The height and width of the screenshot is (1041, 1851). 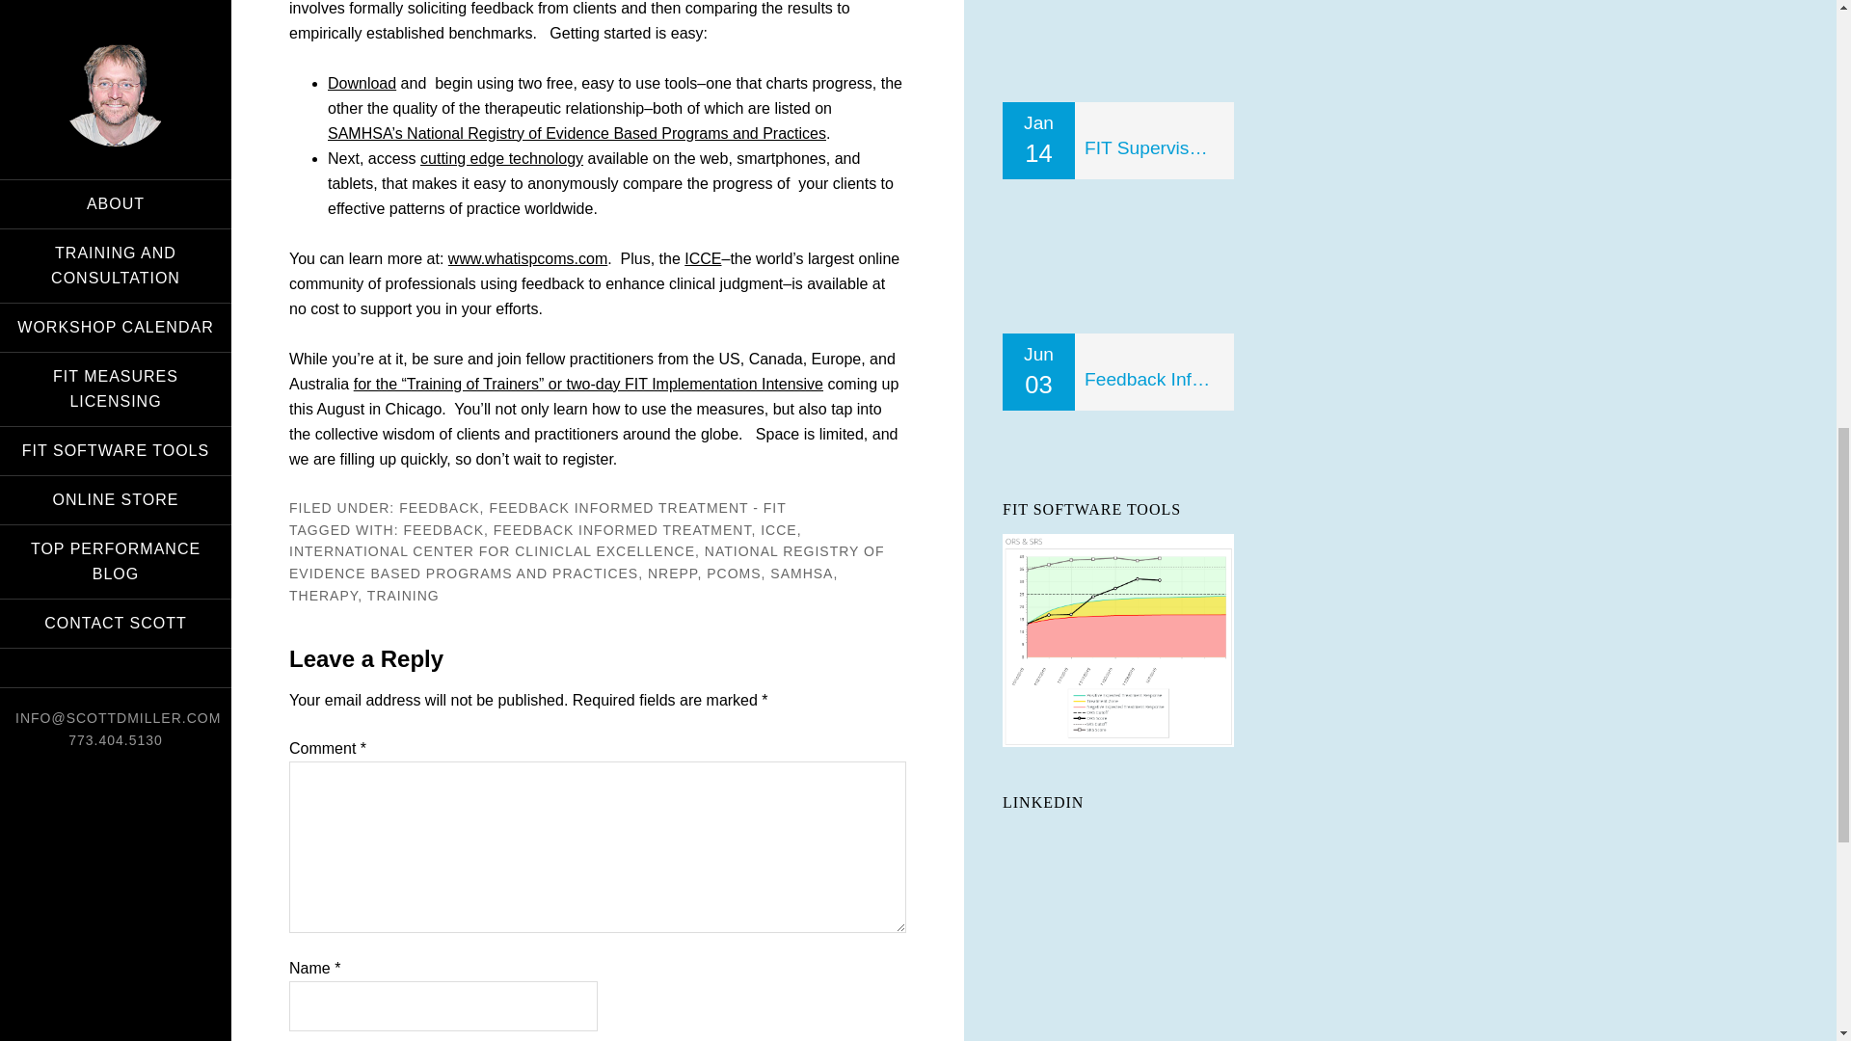 What do you see at coordinates (734, 573) in the screenshot?
I see `PCOMS` at bounding box center [734, 573].